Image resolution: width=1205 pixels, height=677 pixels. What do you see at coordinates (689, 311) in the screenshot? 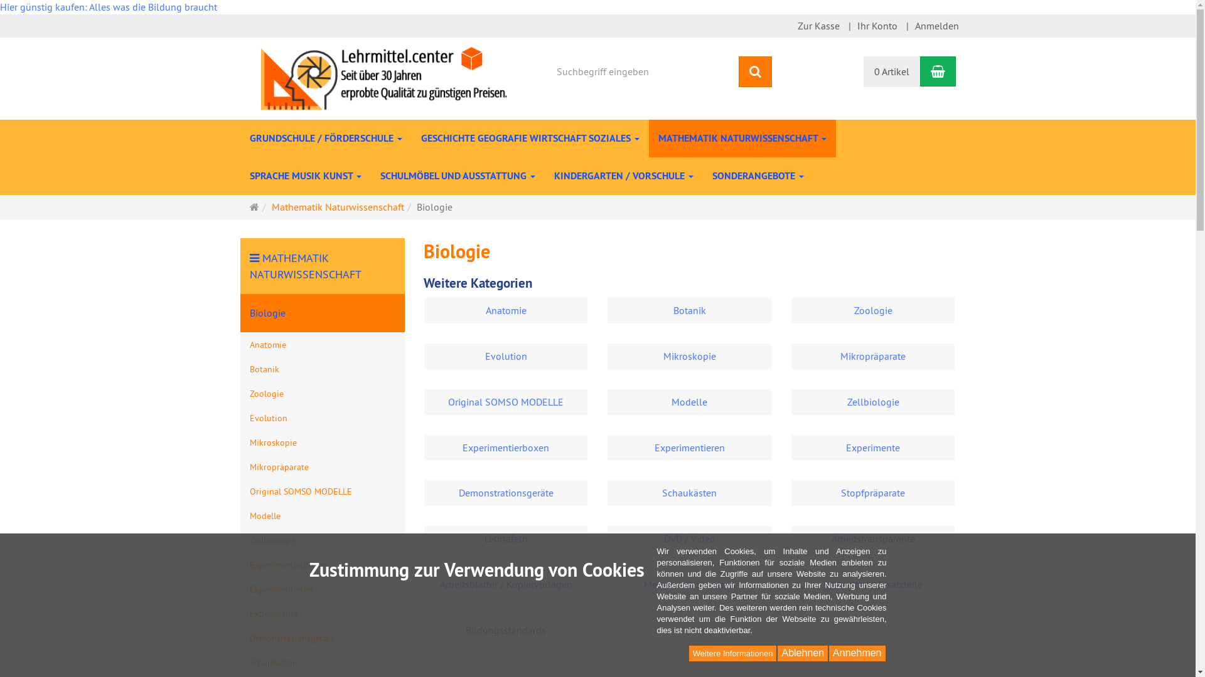
I see `Botanik` at bounding box center [689, 311].